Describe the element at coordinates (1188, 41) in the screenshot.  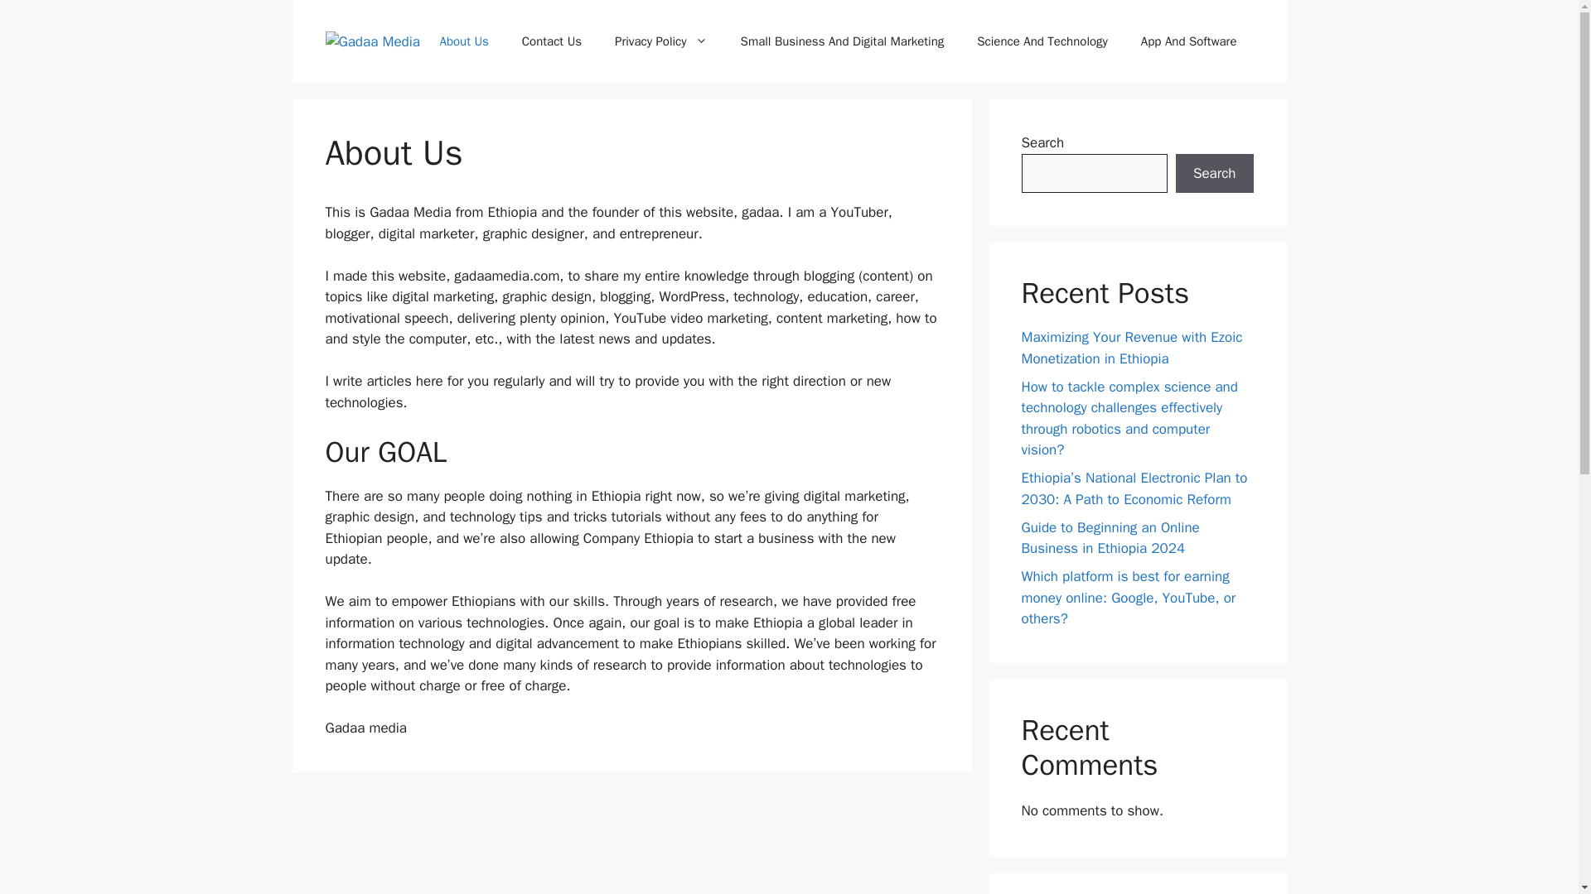
I see `App And Software` at that location.